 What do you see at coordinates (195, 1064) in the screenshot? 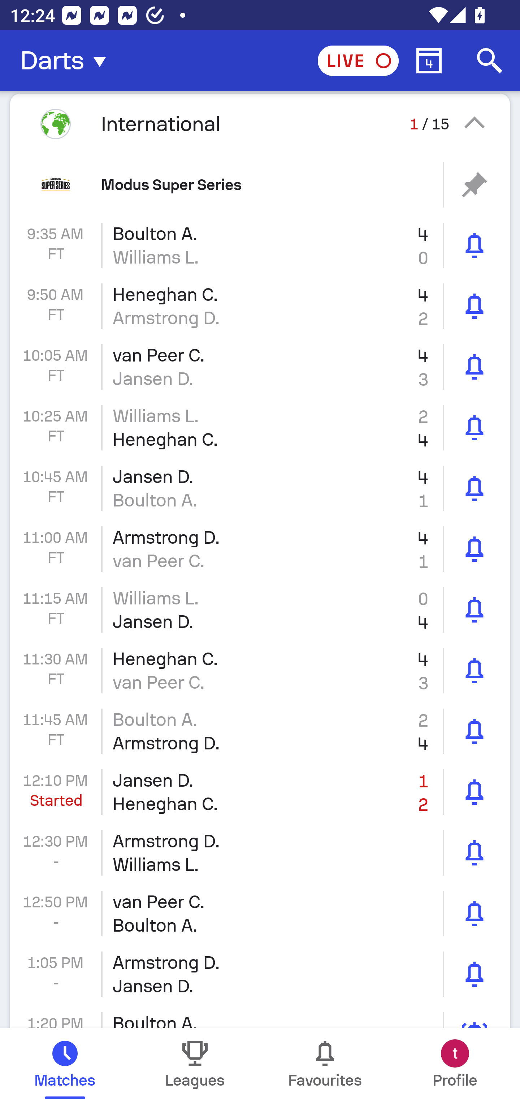
I see `Leagues` at bounding box center [195, 1064].